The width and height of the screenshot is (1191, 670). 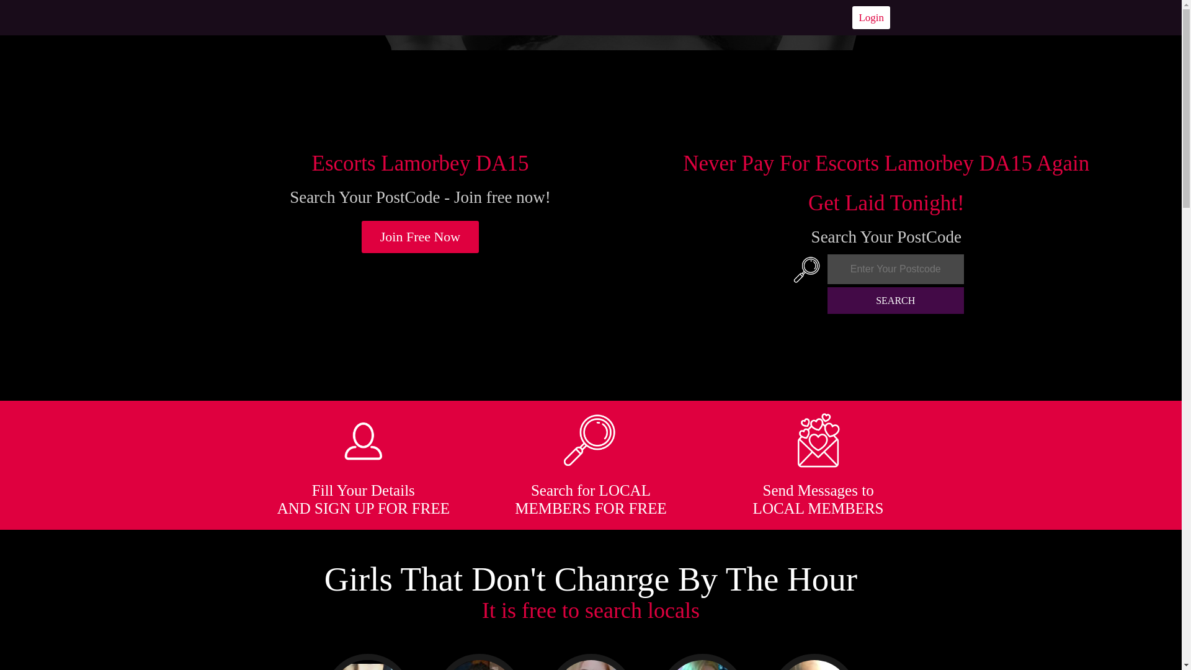 What do you see at coordinates (421, 237) in the screenshot?
I see `Join Free Now` at bounding box center [421, 237].